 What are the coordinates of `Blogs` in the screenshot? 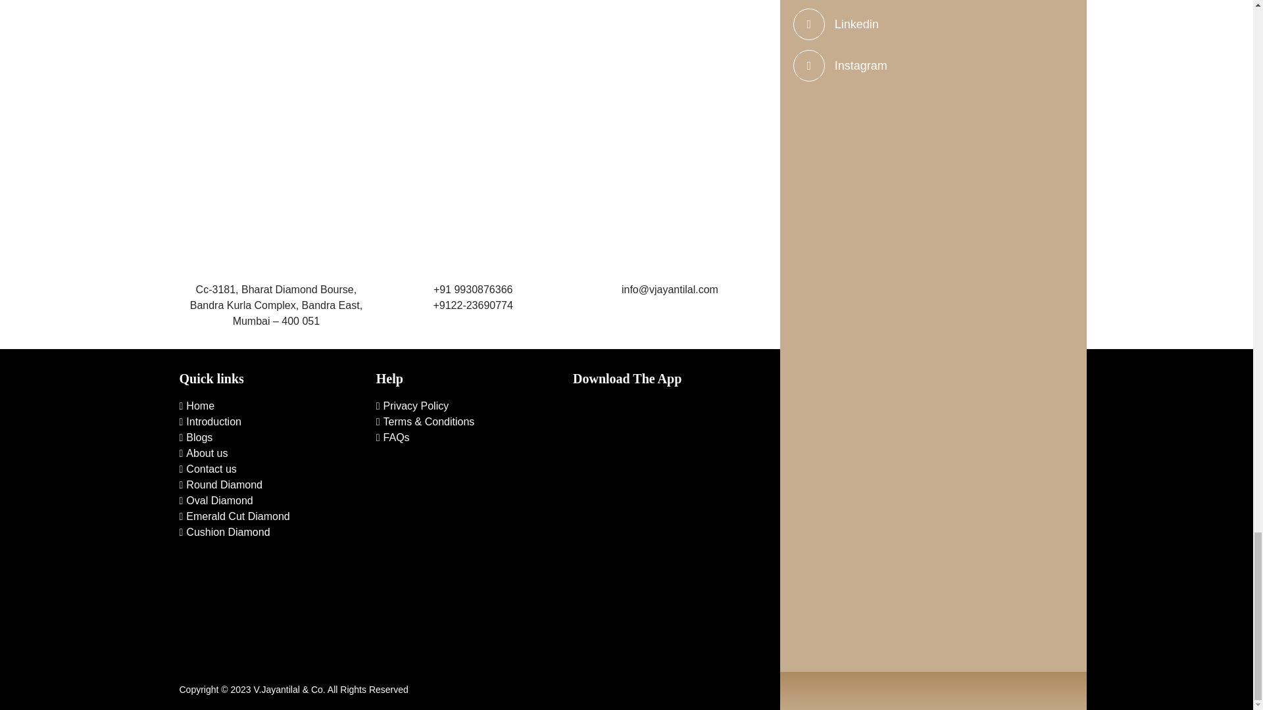 It's located at (195, 437).